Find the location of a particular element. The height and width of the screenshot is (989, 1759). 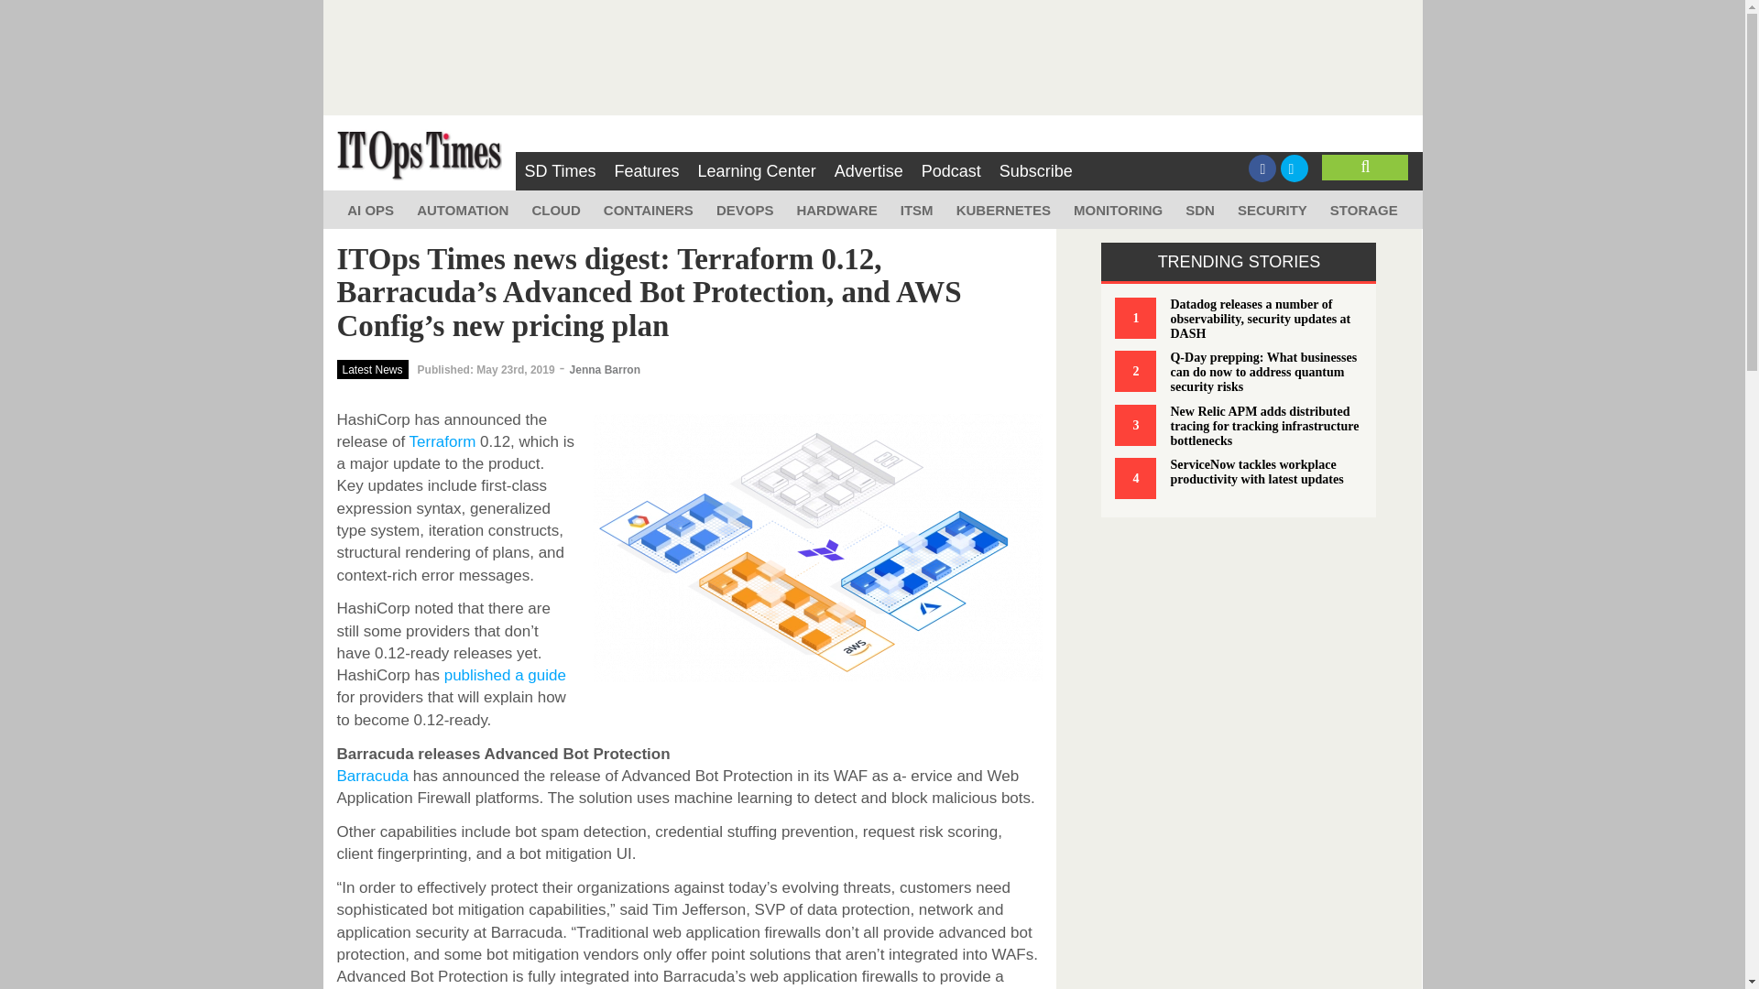

Features is located at coordinates (647, 171).